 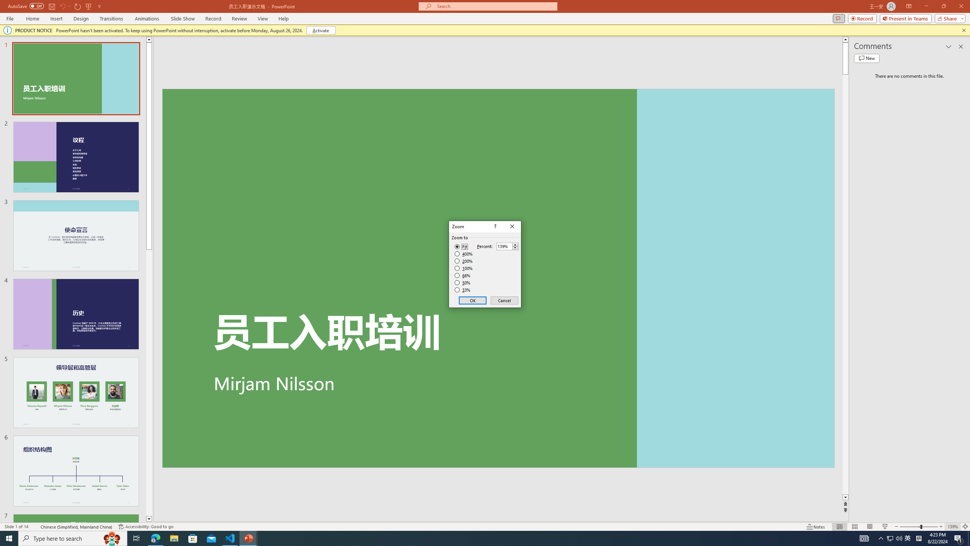 What do you see at coordinates (10, 18) in the screenshot?
I see `File Tab` at bounding box center [10, 18].